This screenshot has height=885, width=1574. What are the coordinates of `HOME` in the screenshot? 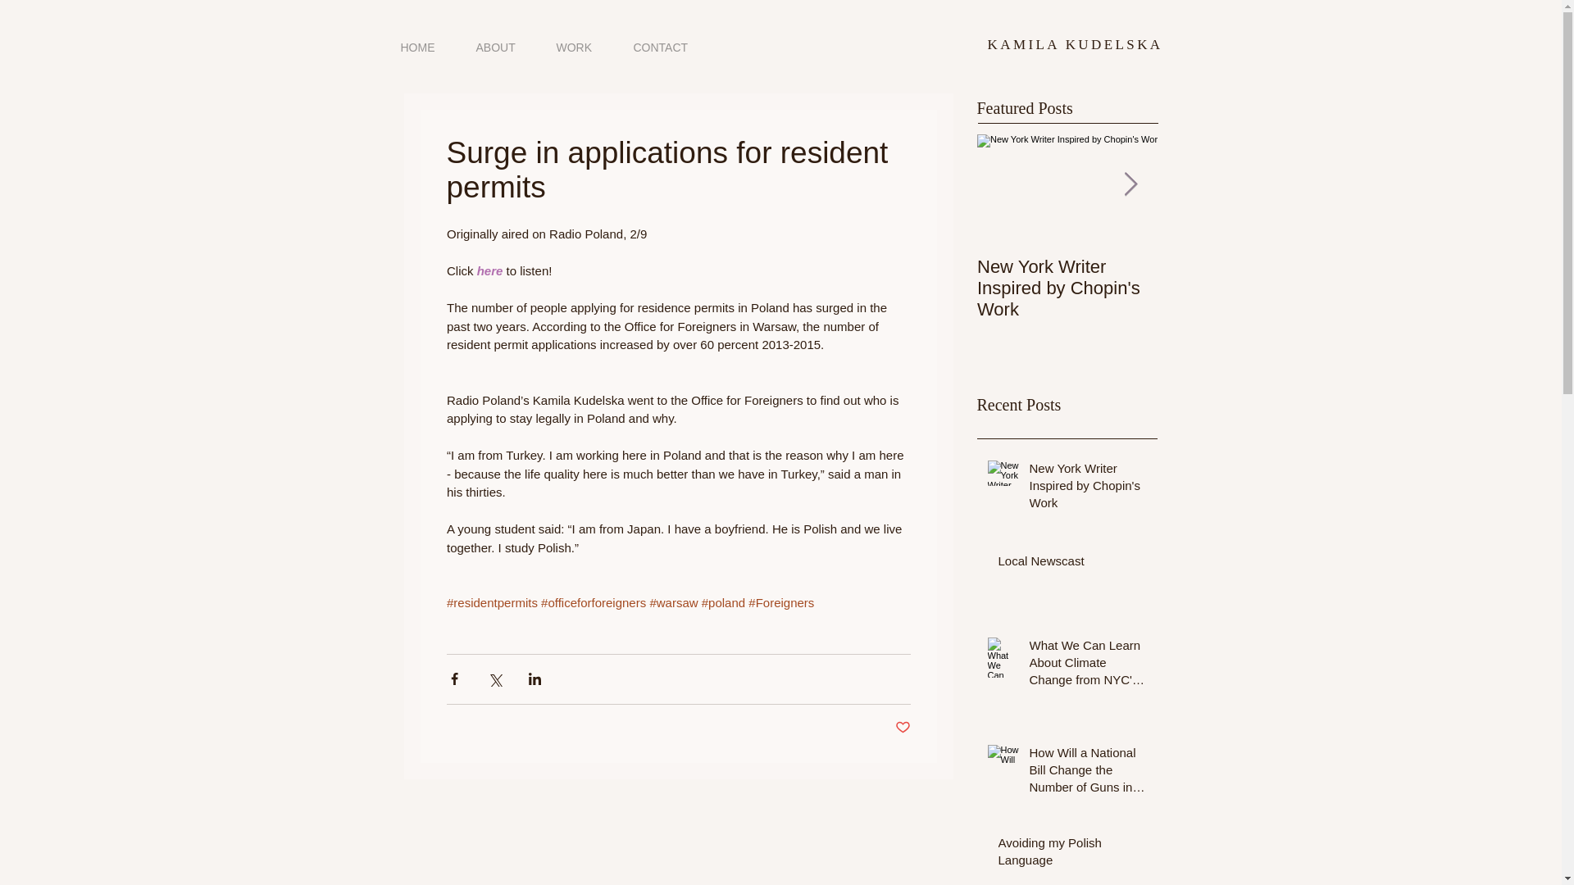 It's located at (418, 48).